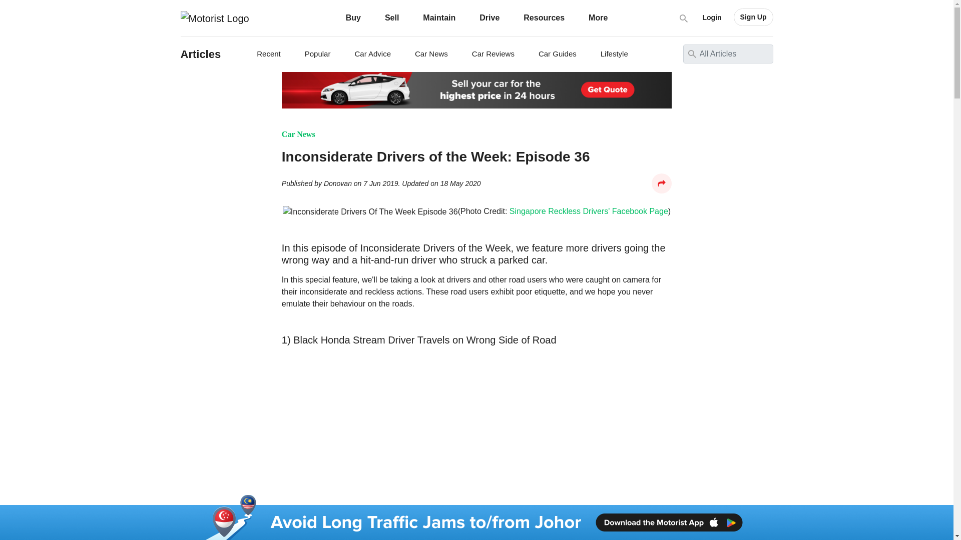 This screenshot has height=540, width=961. I want to click on Drive, so click(490, 18).